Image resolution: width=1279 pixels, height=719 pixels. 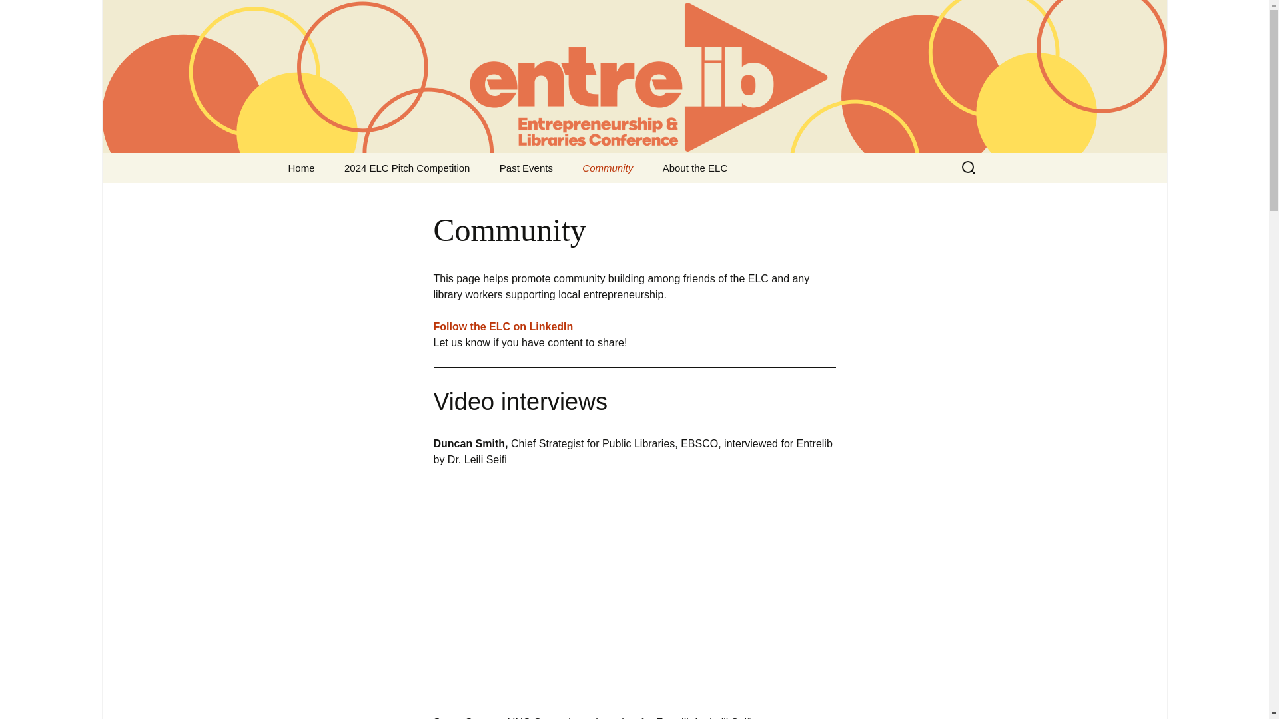 I want to click on Home, so click(x=301, y=168).